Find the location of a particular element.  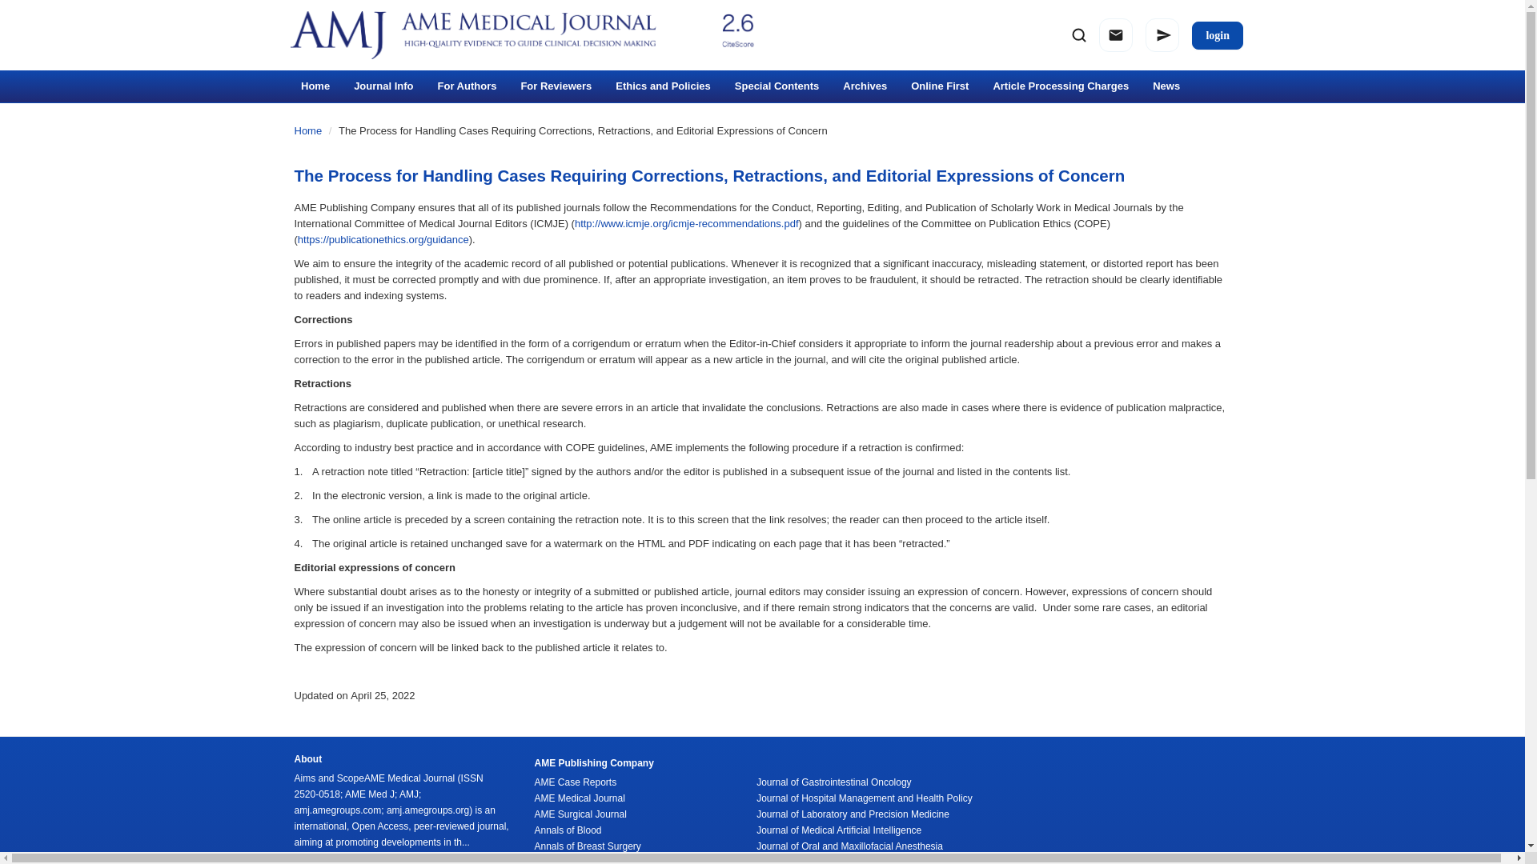

For Authors is located at coordinates (467, 86).